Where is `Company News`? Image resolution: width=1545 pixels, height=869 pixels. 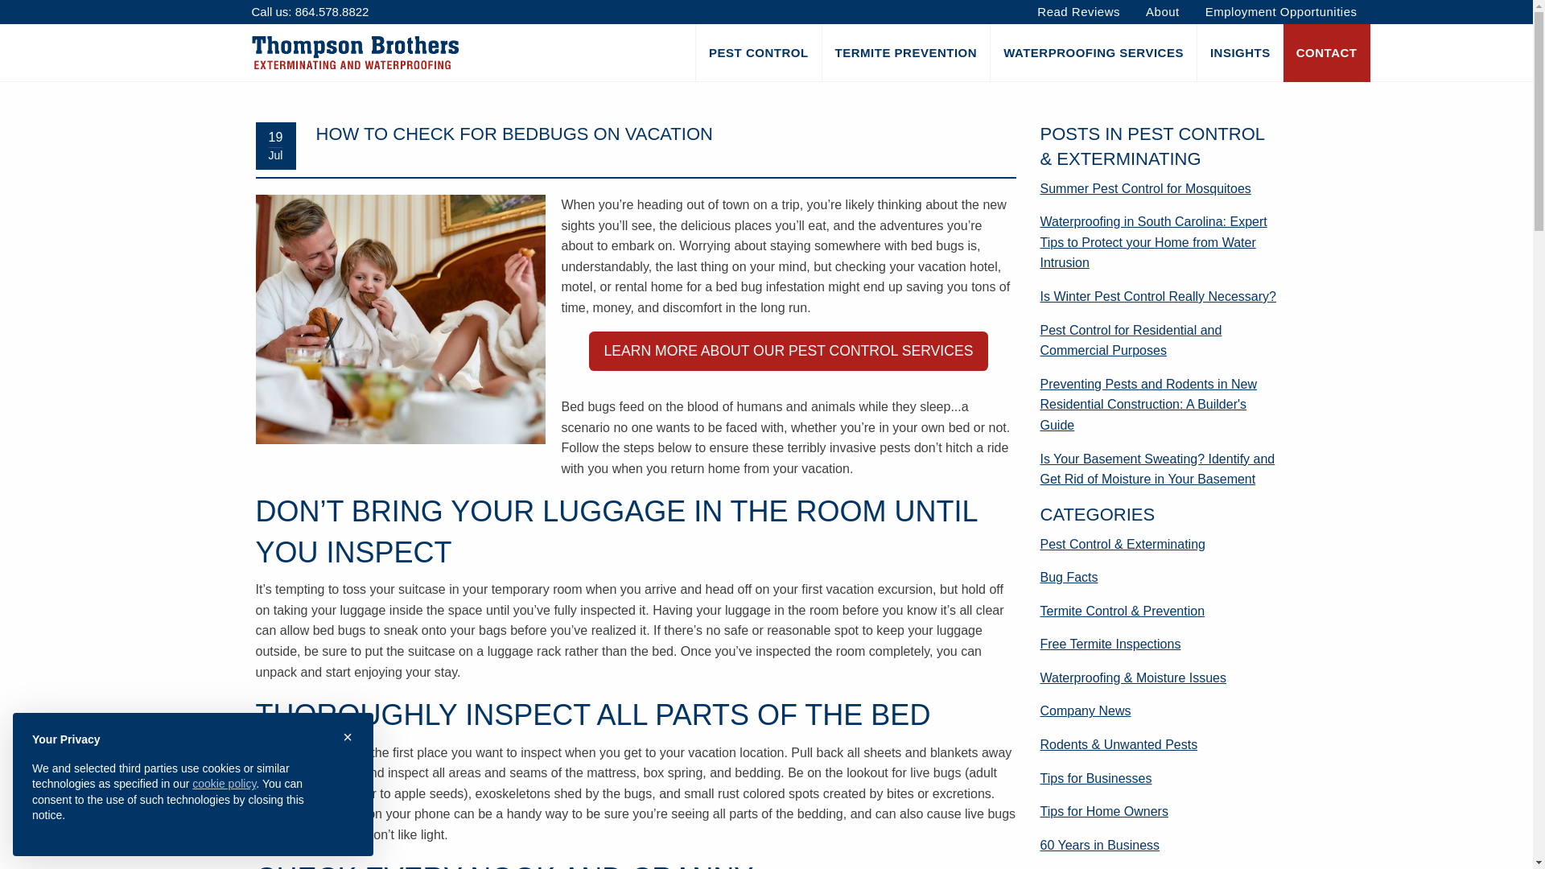
Company News is located at coordinates (1085, 710).